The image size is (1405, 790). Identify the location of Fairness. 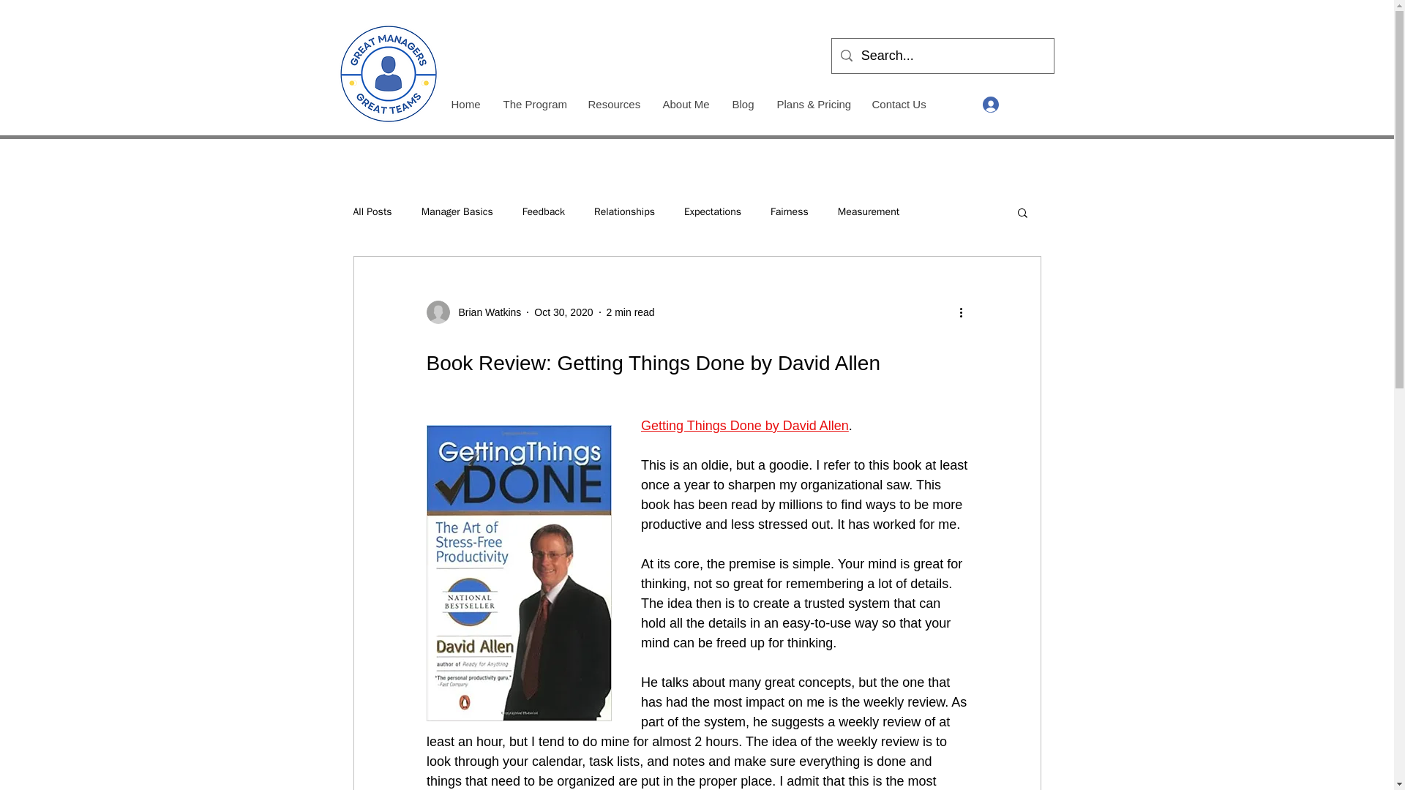
(789, 212).